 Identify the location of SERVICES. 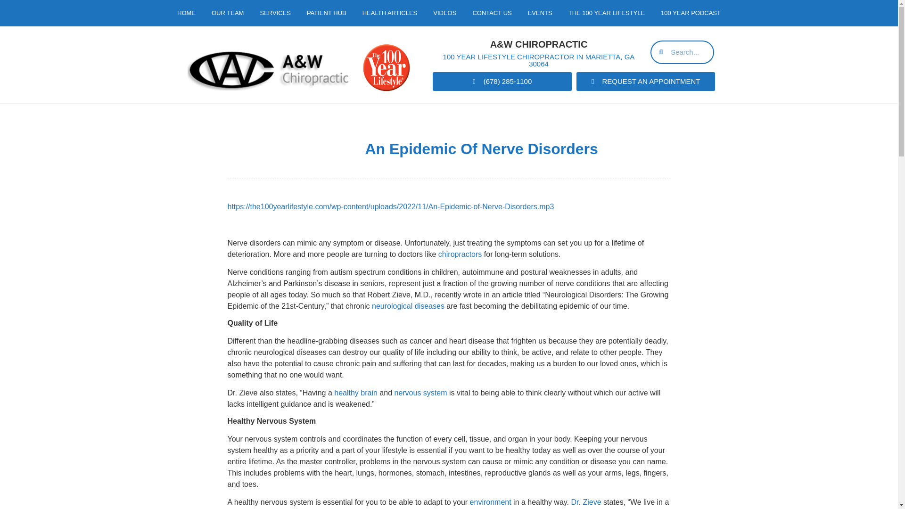
(275, 13).